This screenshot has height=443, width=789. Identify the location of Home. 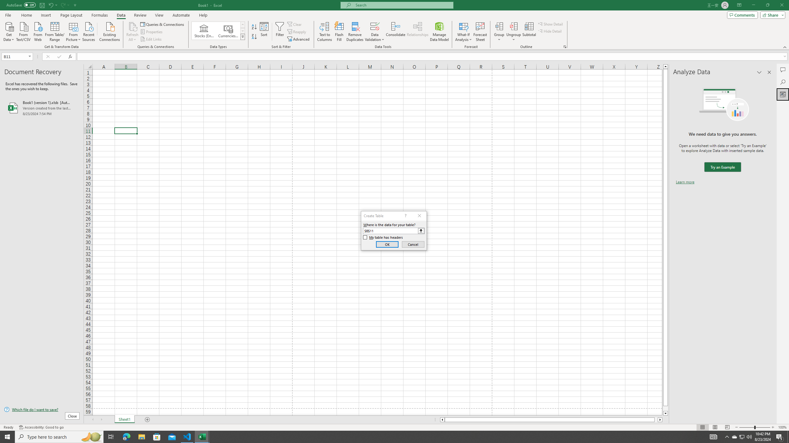
(26, 15).